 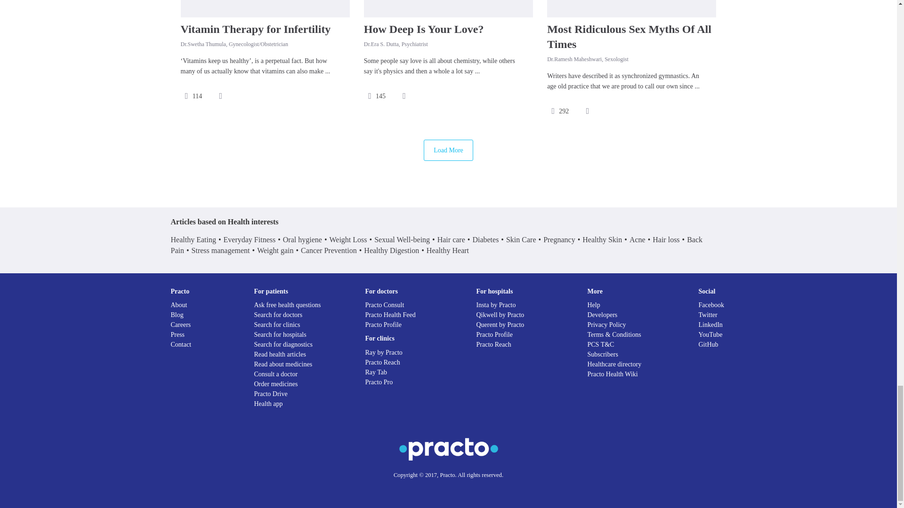 I want to click on About, so click(x=179, y=305).